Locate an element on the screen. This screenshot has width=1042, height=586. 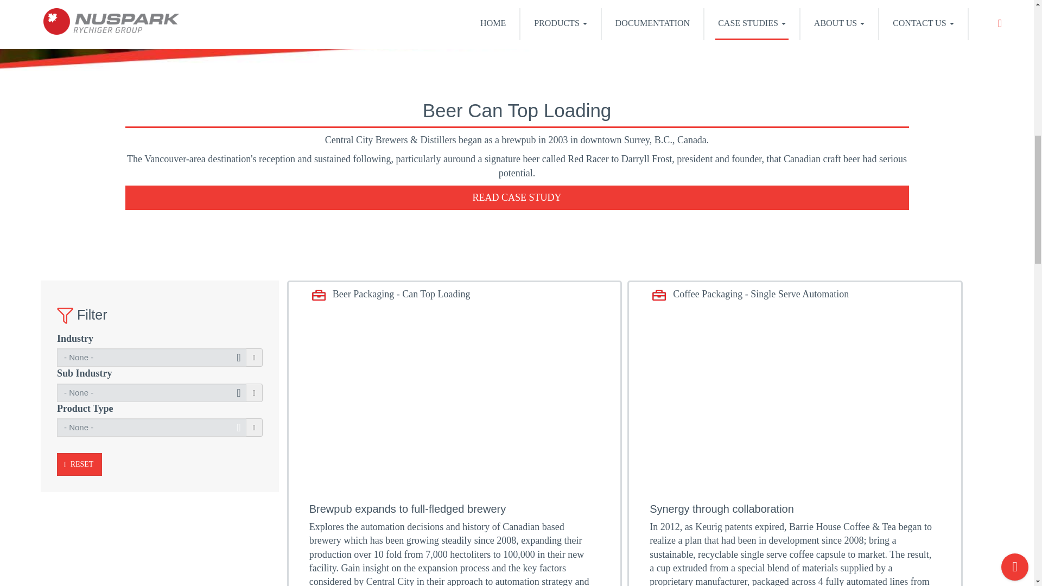
READ CASE STUDY is located at coordinates (517, 198).